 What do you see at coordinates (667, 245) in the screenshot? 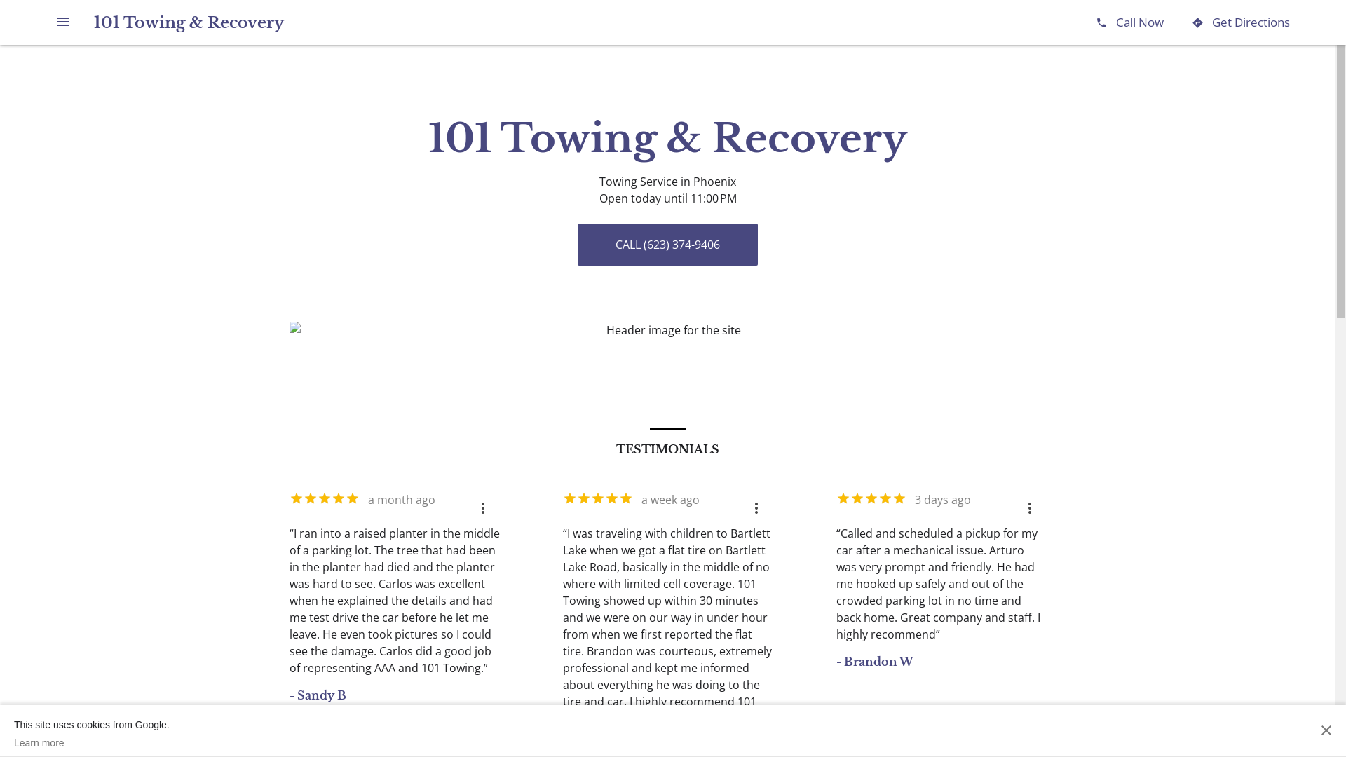
I see `CALL (623) 374-9406` at bounding box center [667, 245].